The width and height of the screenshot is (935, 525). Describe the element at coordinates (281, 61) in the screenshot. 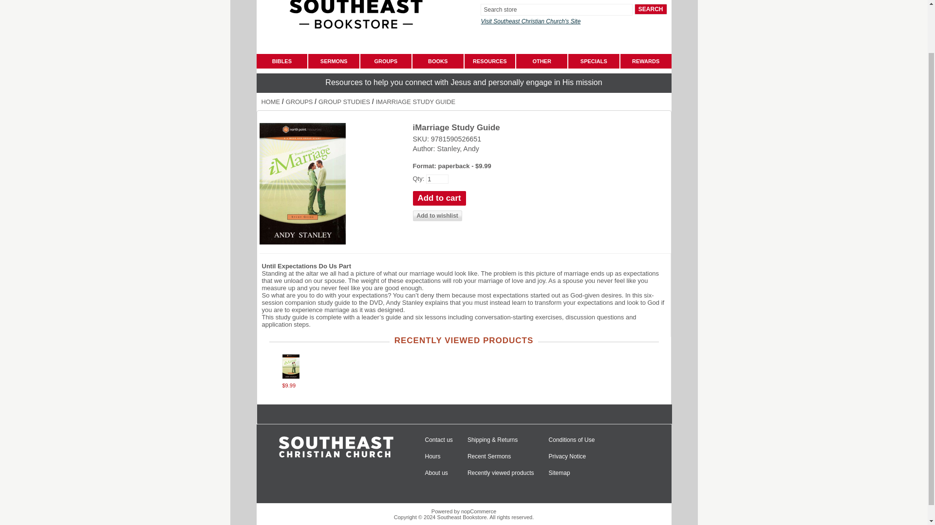

I see `BIBLES` at that location.